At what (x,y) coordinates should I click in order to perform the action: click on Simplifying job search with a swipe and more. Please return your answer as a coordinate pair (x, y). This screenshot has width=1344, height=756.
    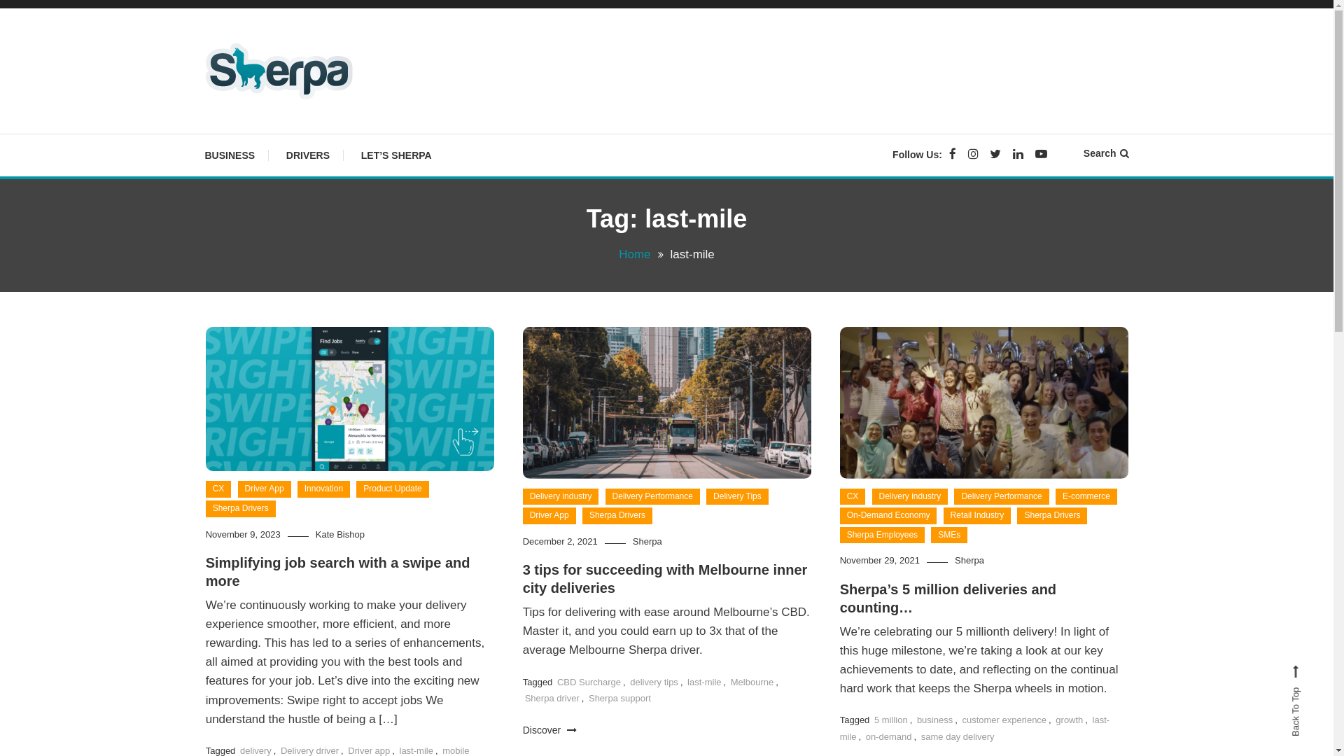
    Looking at the image, I should click on (338, 572).